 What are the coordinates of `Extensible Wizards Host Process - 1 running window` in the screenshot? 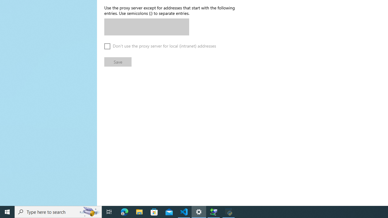 It's located at (213, 212).